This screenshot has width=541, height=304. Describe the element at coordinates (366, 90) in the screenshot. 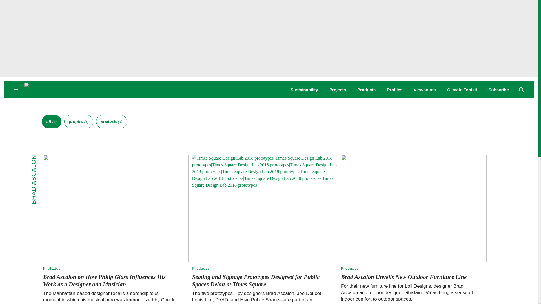

I see `Products` at that location.